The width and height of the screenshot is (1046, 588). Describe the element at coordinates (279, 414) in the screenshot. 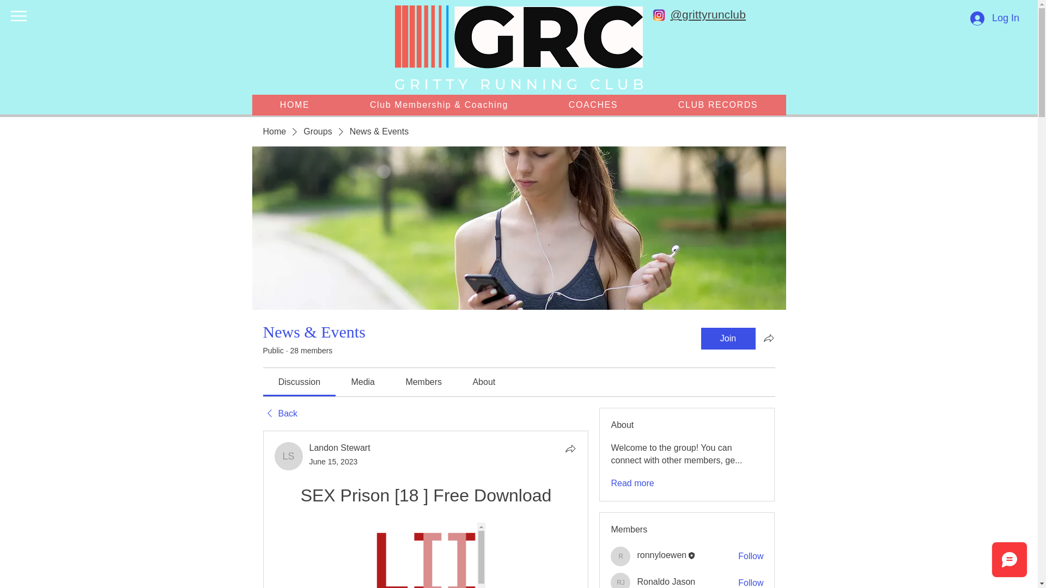

I see `Back` at that location.